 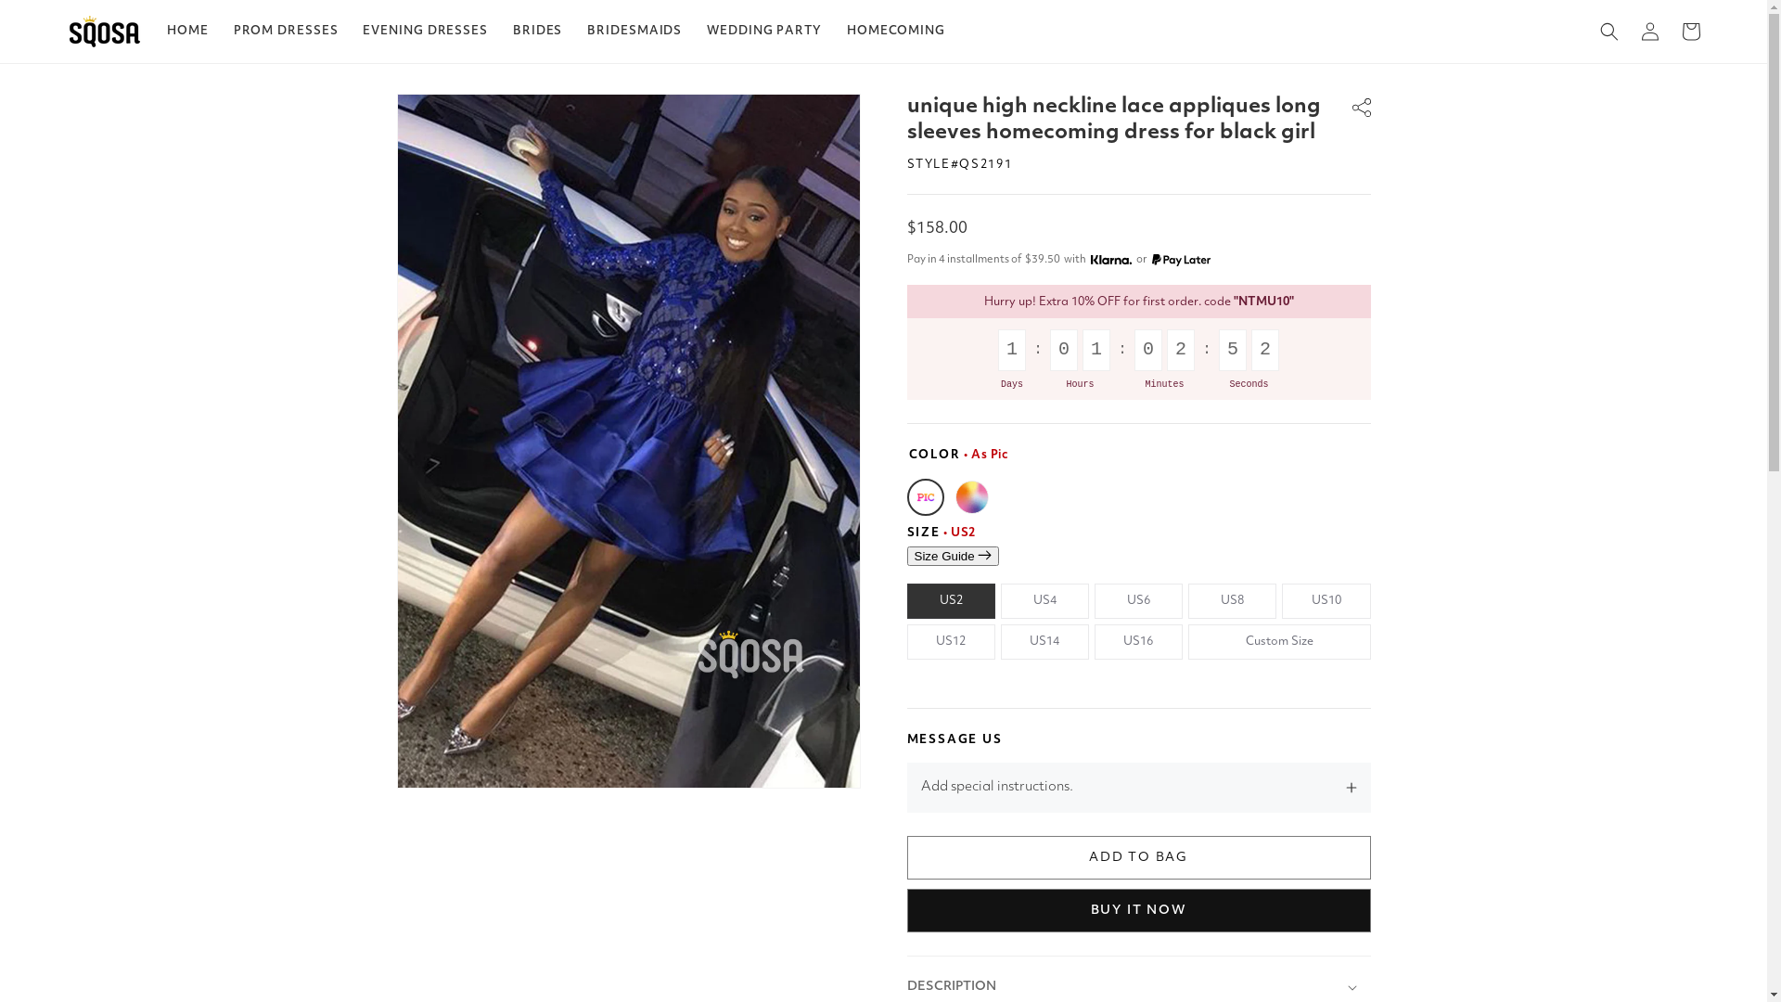 I want to click on Cart, so click(x=1690, y=32).